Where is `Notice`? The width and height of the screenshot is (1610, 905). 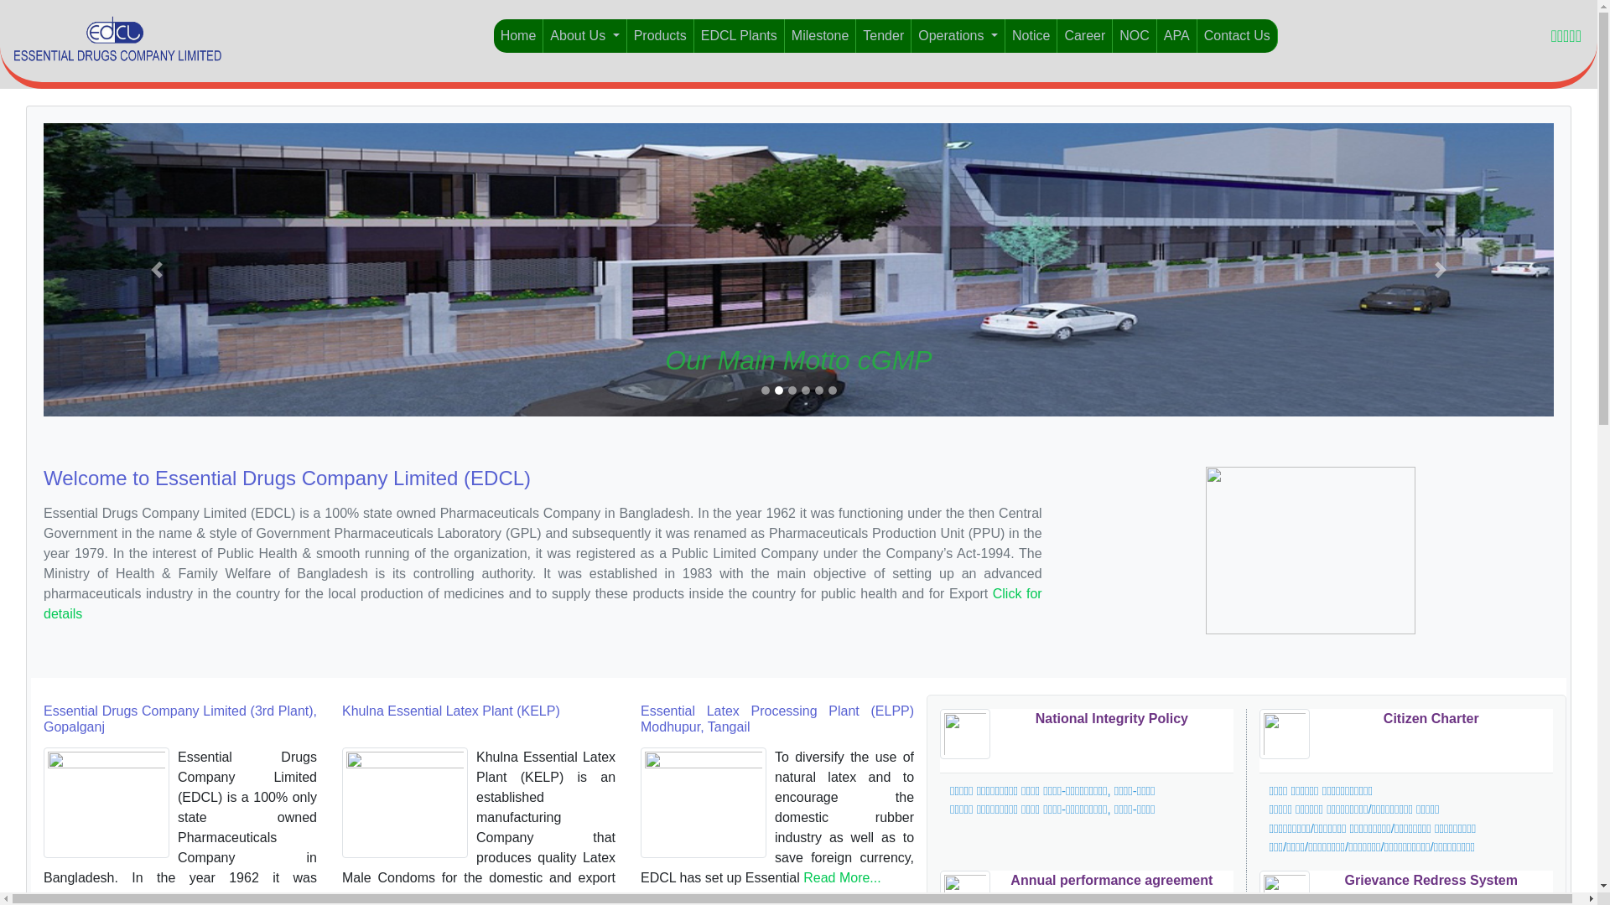
Notice is located at coordinates (1031, 36).